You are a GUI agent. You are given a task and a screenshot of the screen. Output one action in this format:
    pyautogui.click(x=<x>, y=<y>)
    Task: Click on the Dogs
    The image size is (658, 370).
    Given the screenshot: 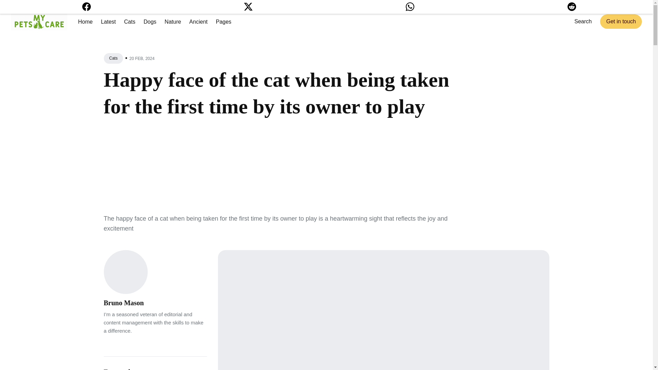 What is the action you would take?
    pyautogui.click(x=150, y=22)
    